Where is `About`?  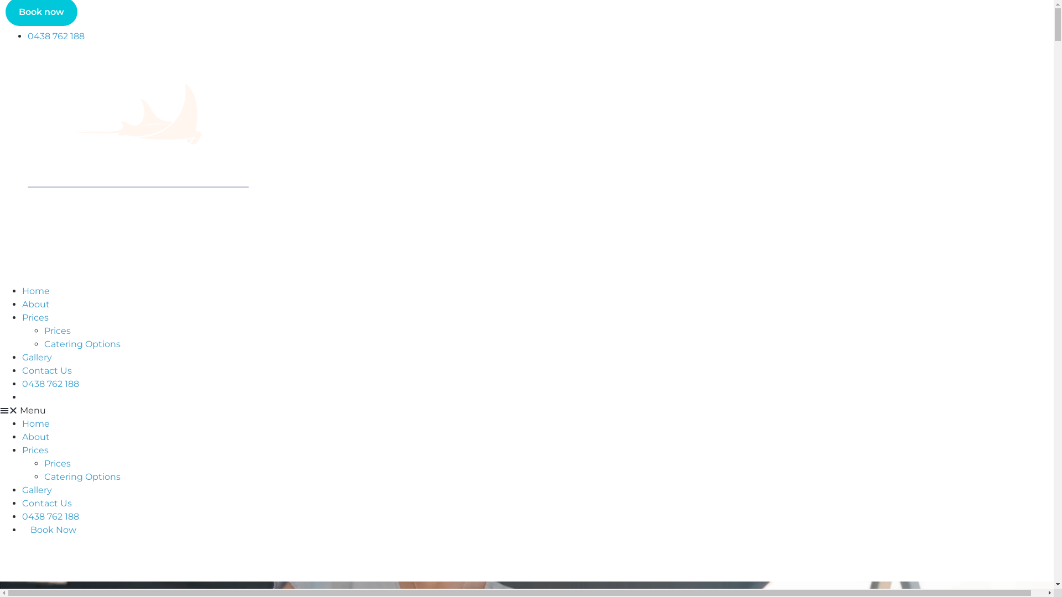
About is located at coordinates (36, 437).